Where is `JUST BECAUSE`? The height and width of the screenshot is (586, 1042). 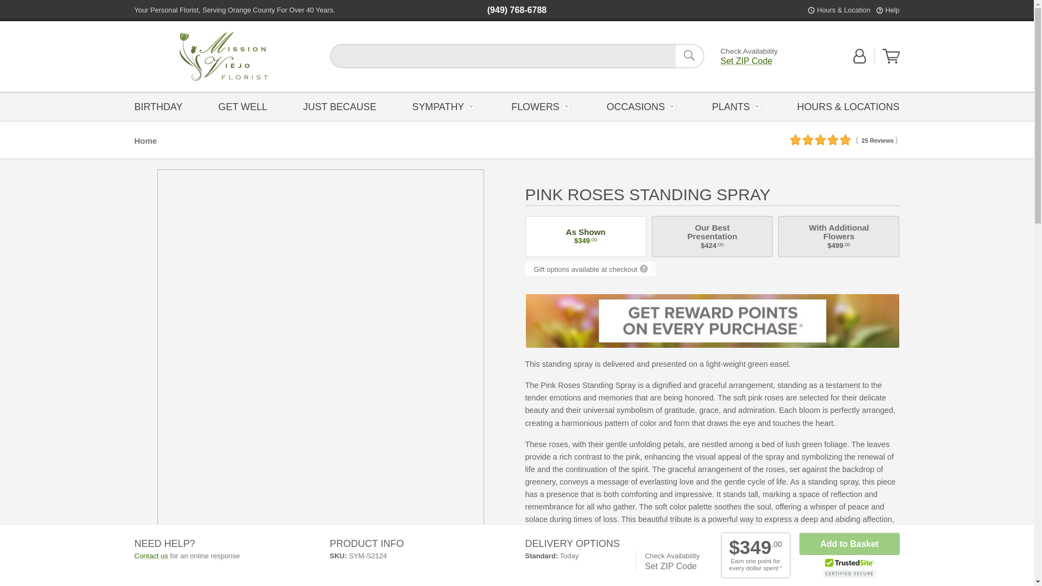 JUST BECAUSE is located at coordinates (340, 106).